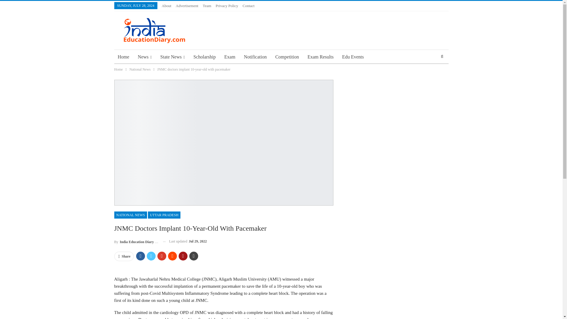  Describe the element at coordinates (187, 6) in the screenshot. I see `Advertisement` at that location.